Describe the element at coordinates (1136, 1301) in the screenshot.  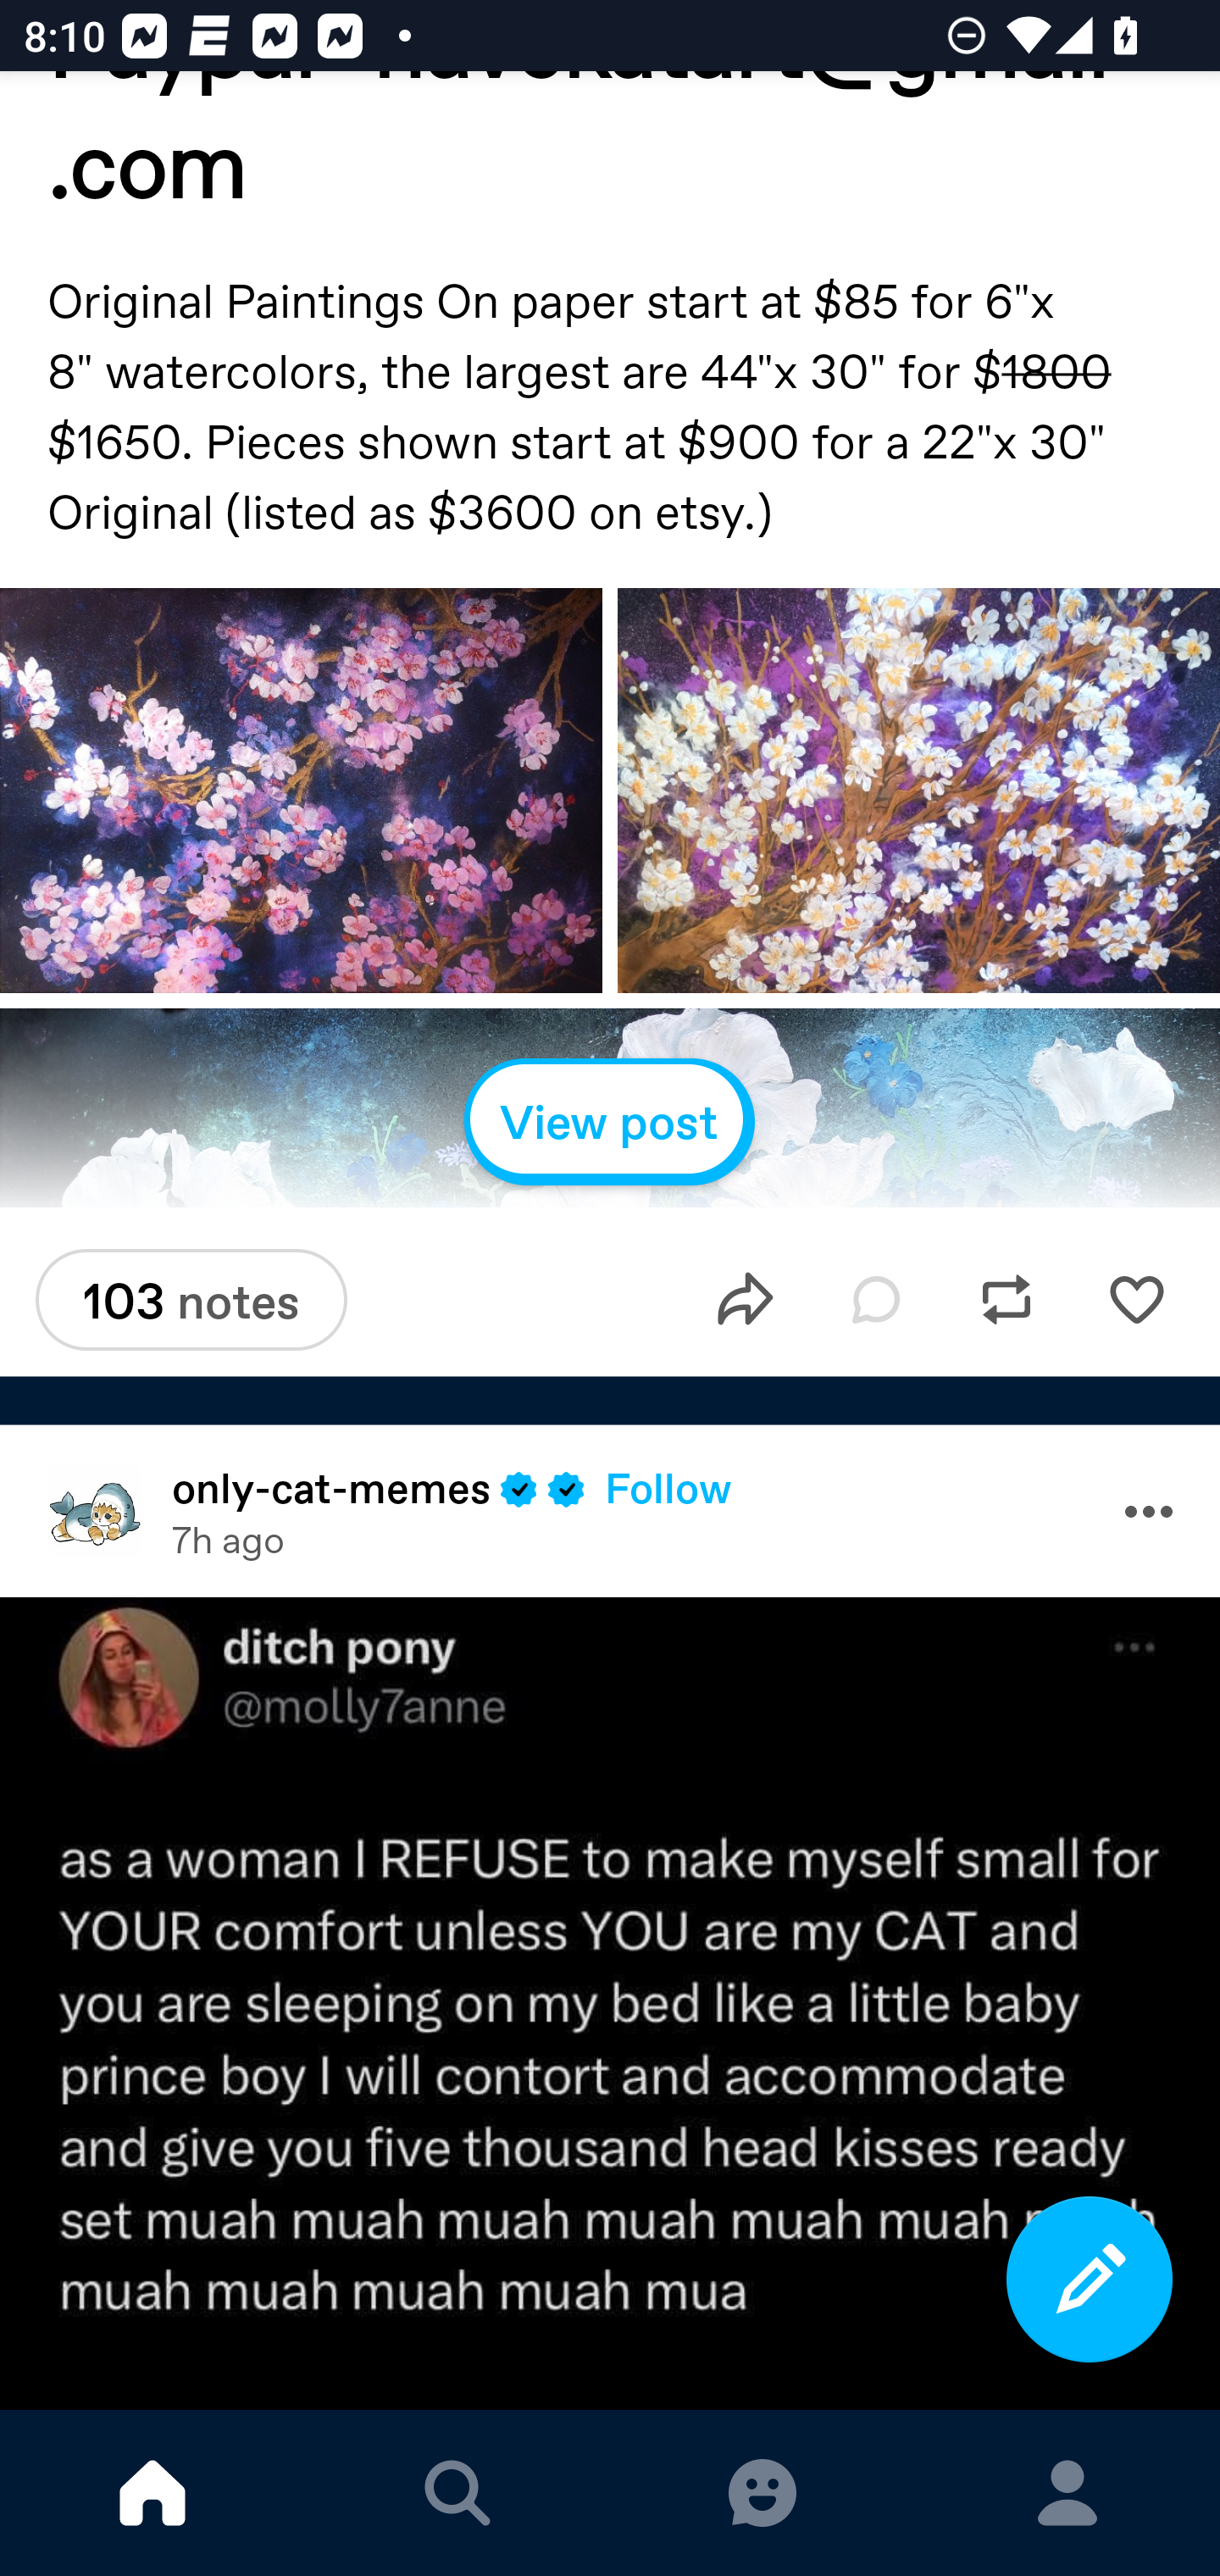
I see `Like` at that location.